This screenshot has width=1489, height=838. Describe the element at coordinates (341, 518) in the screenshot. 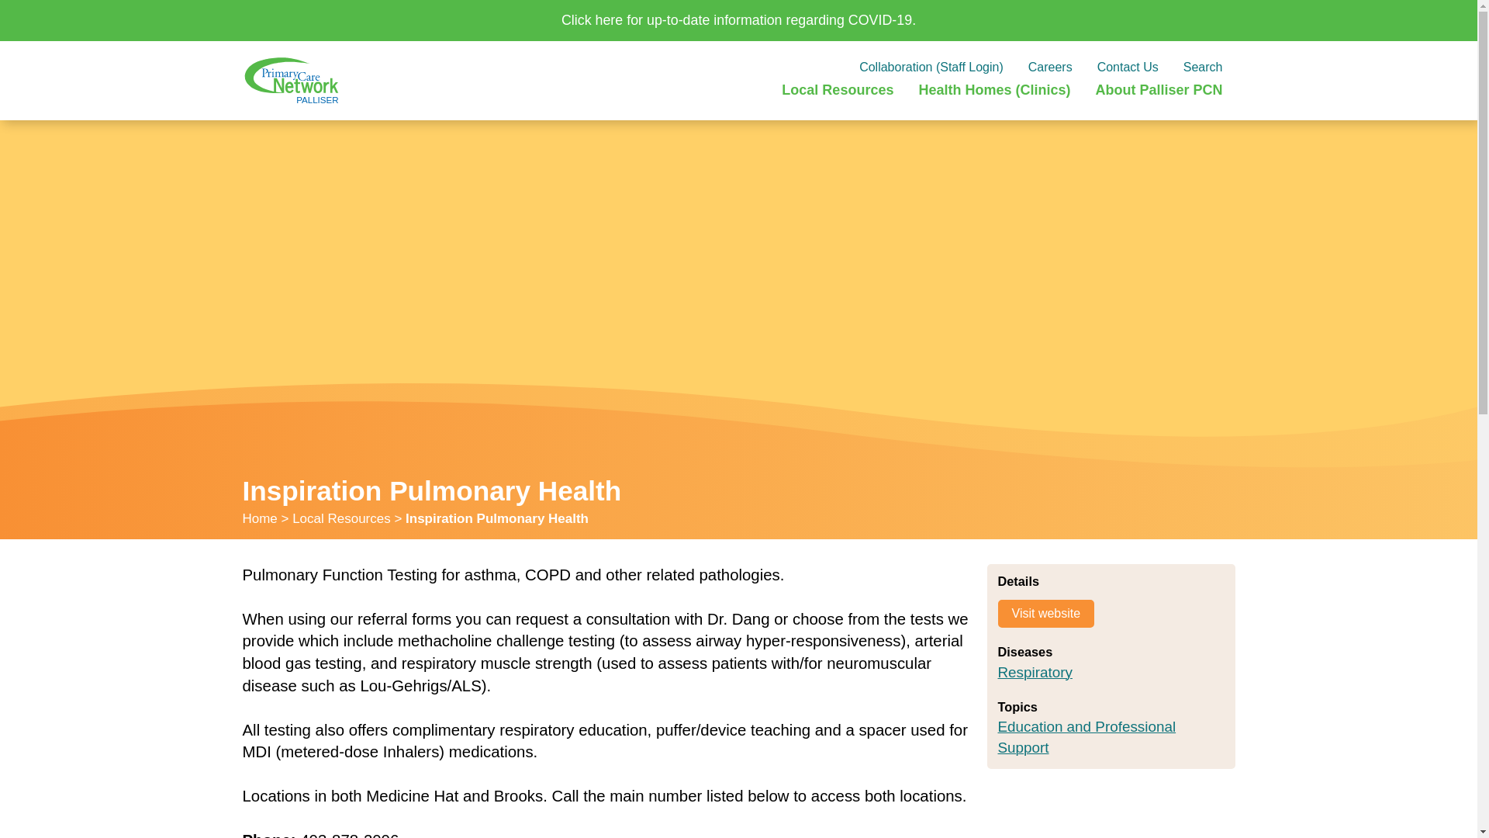

I see `Go to Local Resources.` at that location.